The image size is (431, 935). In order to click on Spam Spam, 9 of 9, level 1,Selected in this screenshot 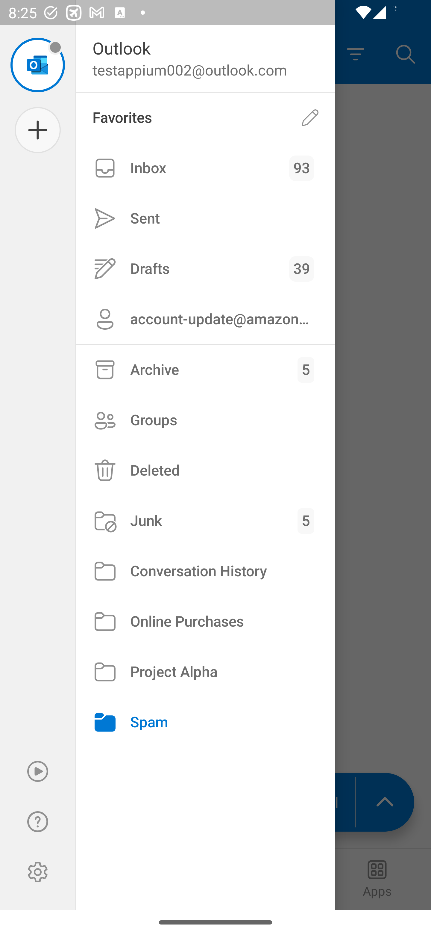, I will do `click(205, 722)`.